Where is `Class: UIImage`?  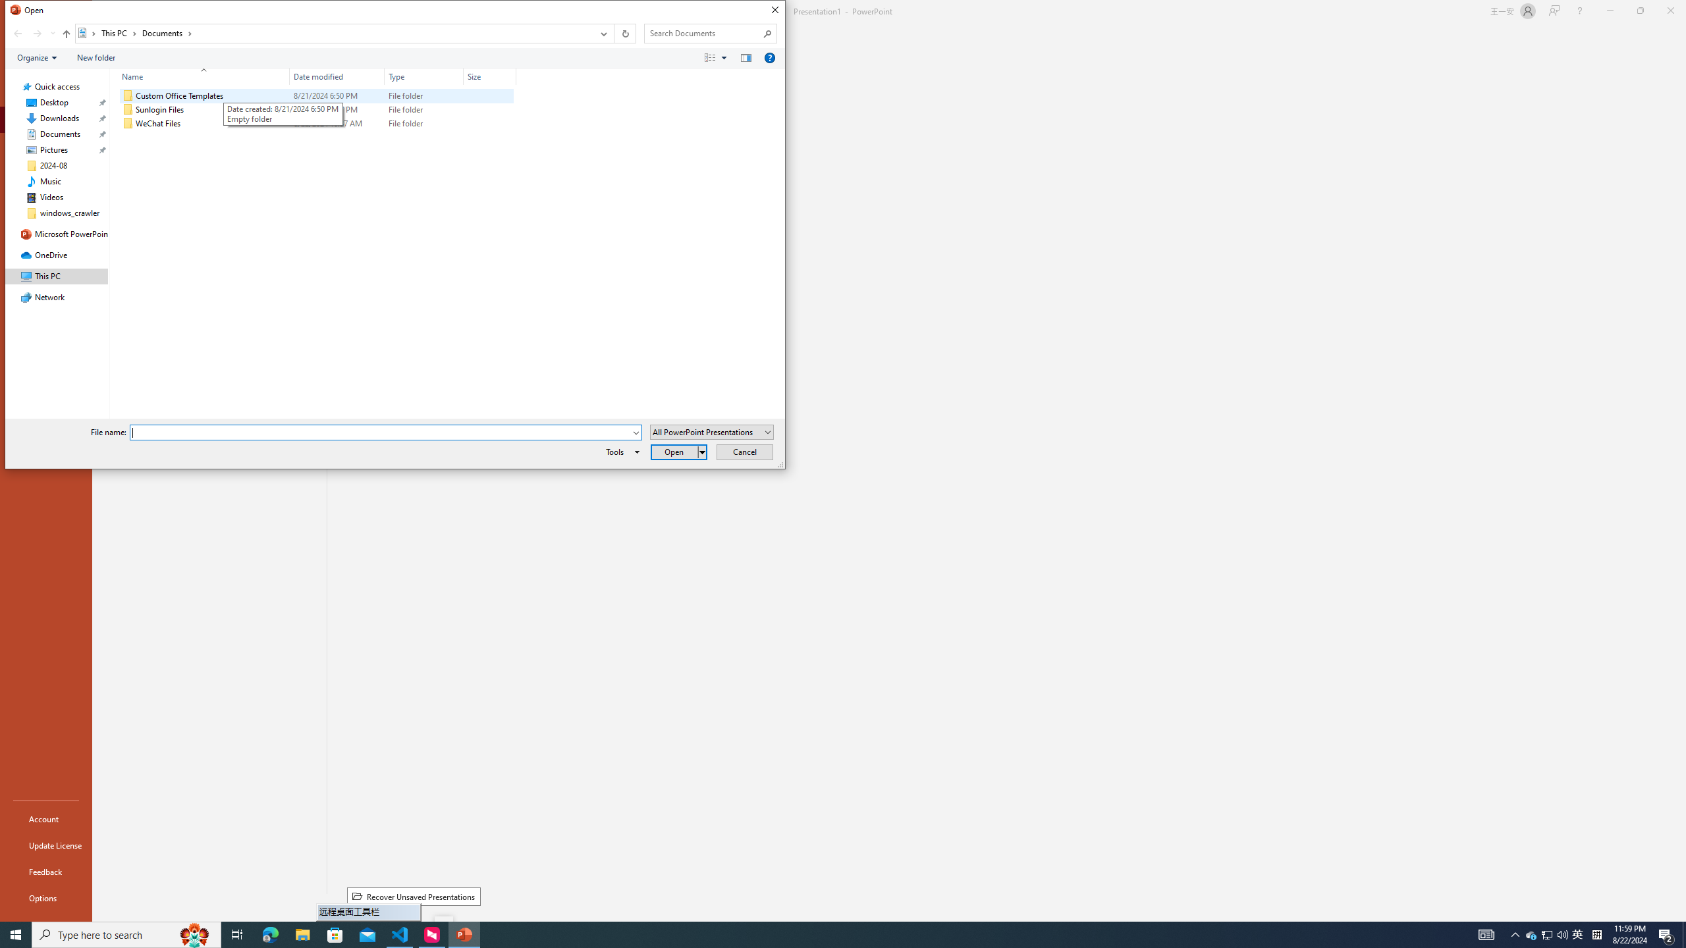
Class: UIImage is located at coordinates (128, 124).